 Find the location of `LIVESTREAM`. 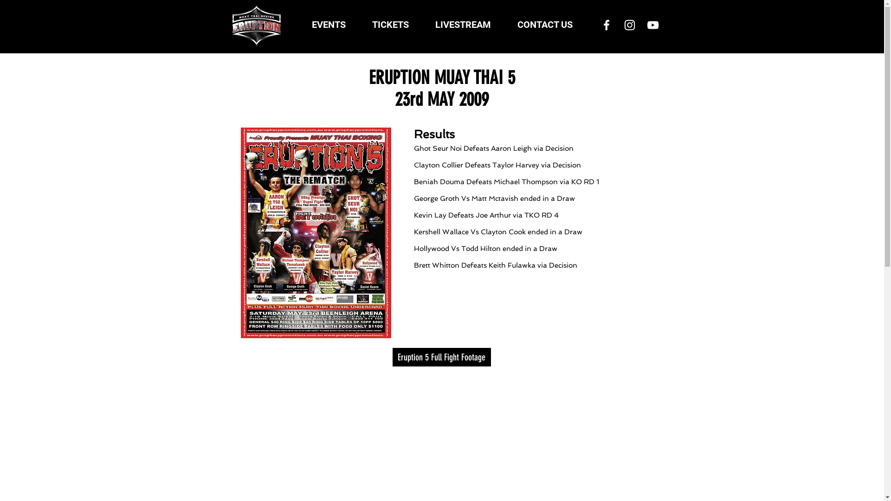

LIVESTREAM is located at coordinates (463, 25).